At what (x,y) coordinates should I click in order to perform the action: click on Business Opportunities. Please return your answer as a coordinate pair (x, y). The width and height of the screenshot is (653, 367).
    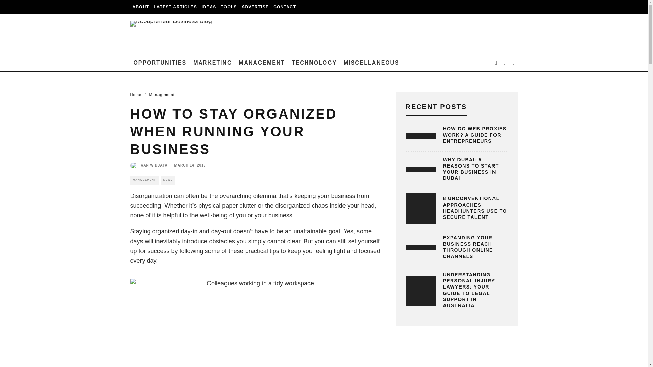
    Looking at the image, I should click on (160, 63).